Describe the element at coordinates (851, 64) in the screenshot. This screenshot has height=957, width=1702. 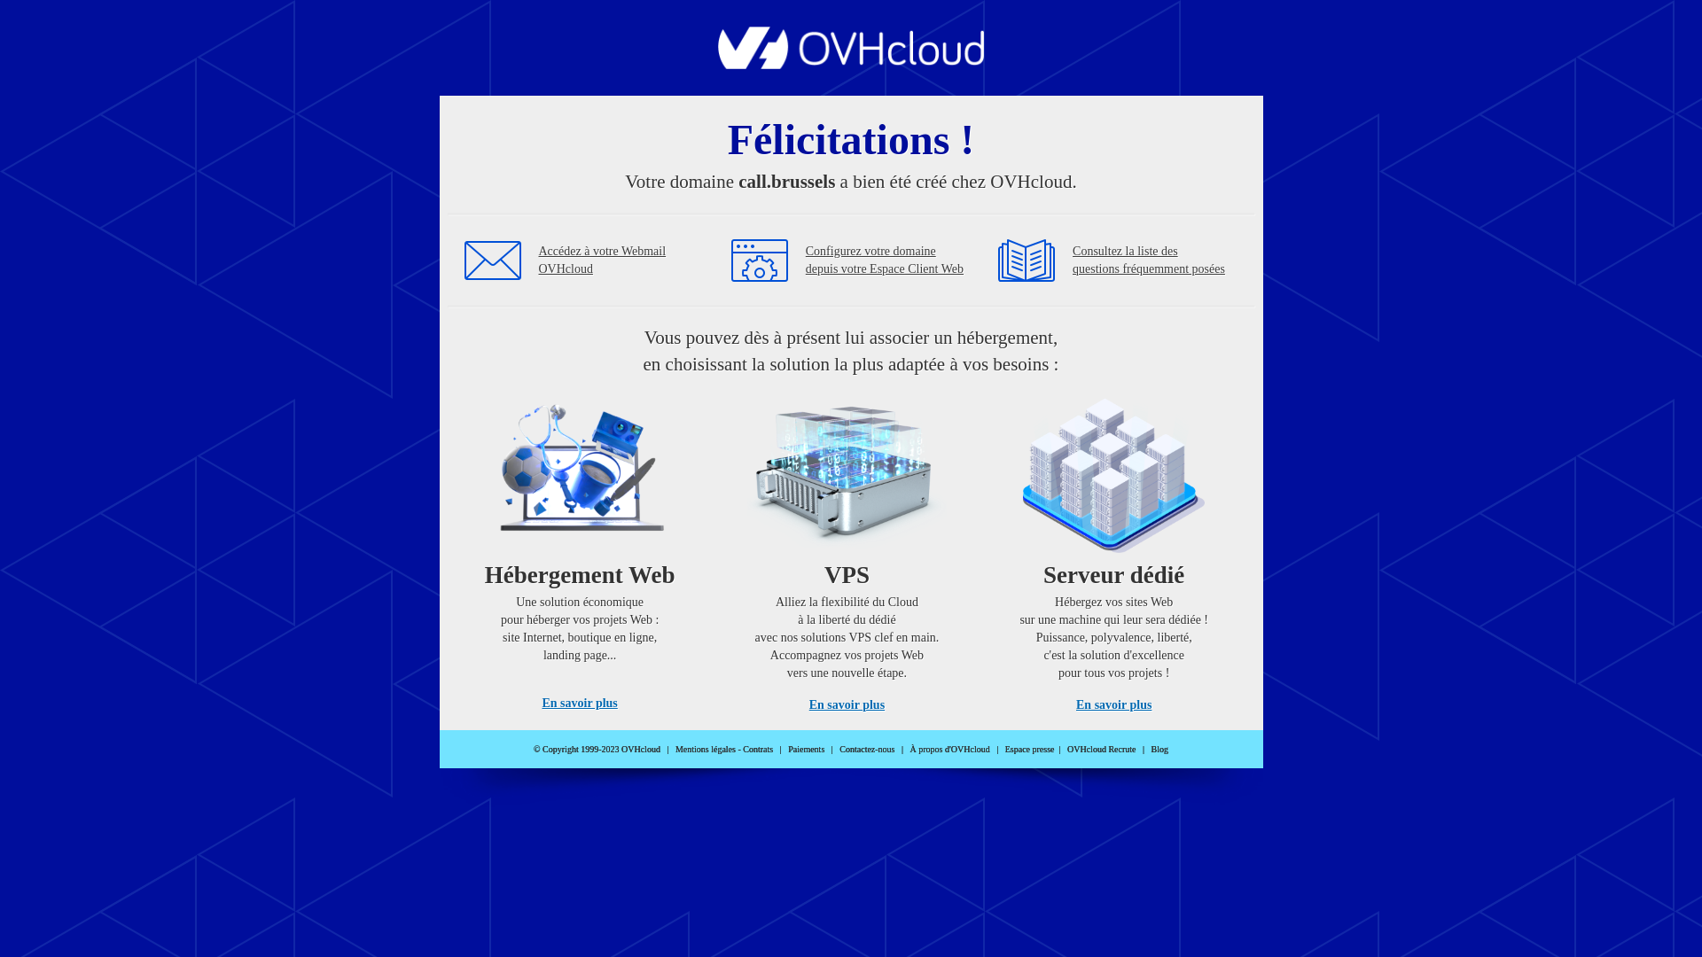
I see `OVHcloud` at that location.